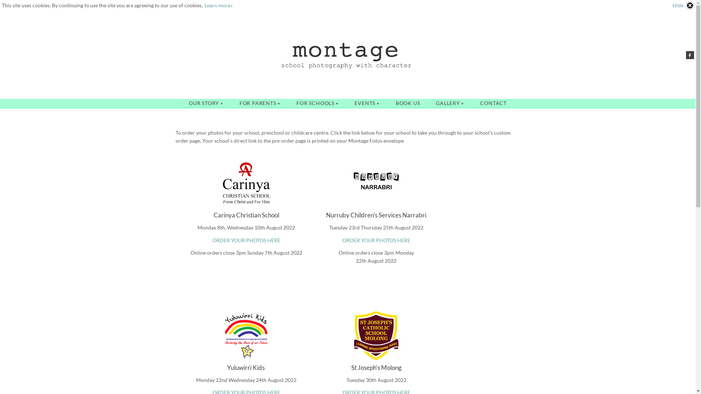 The image size is (701, 394). I want to click on Hide, so click(683, 5).